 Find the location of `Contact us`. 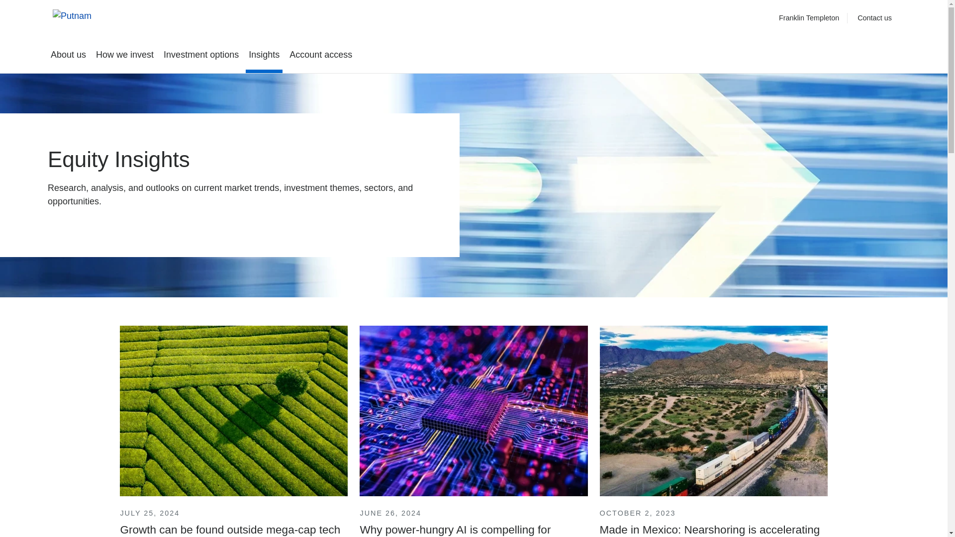

Contact us is located at coordinates (874, 18).